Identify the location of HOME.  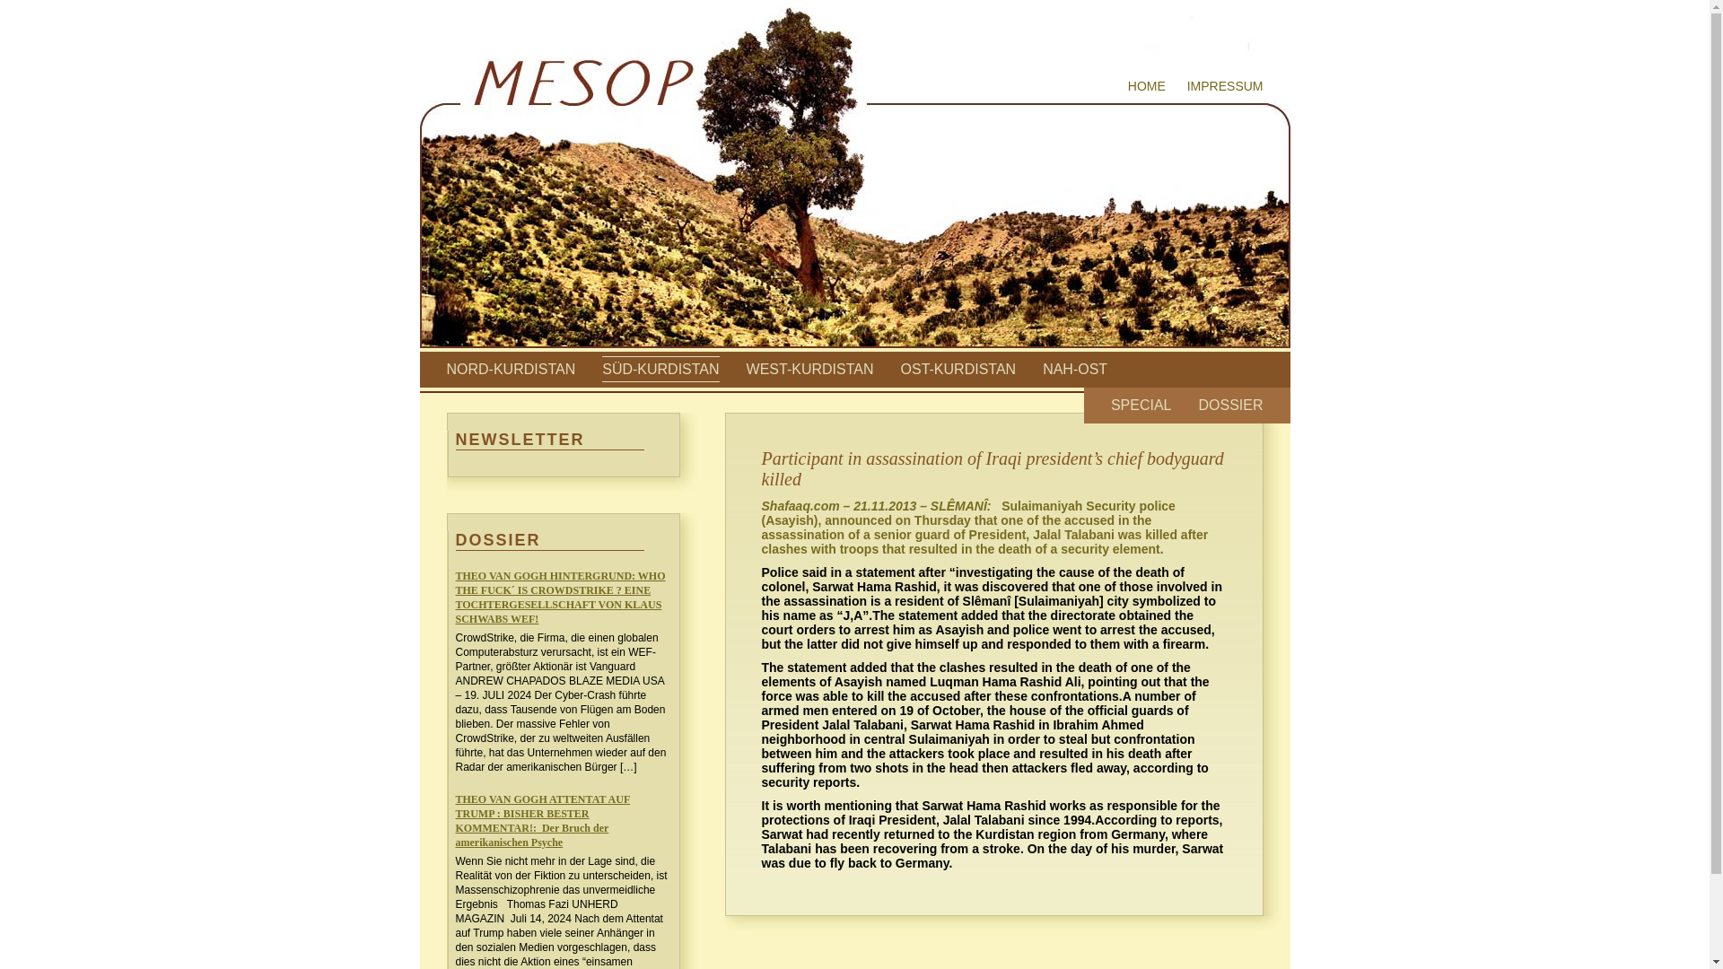
(1147, 85).